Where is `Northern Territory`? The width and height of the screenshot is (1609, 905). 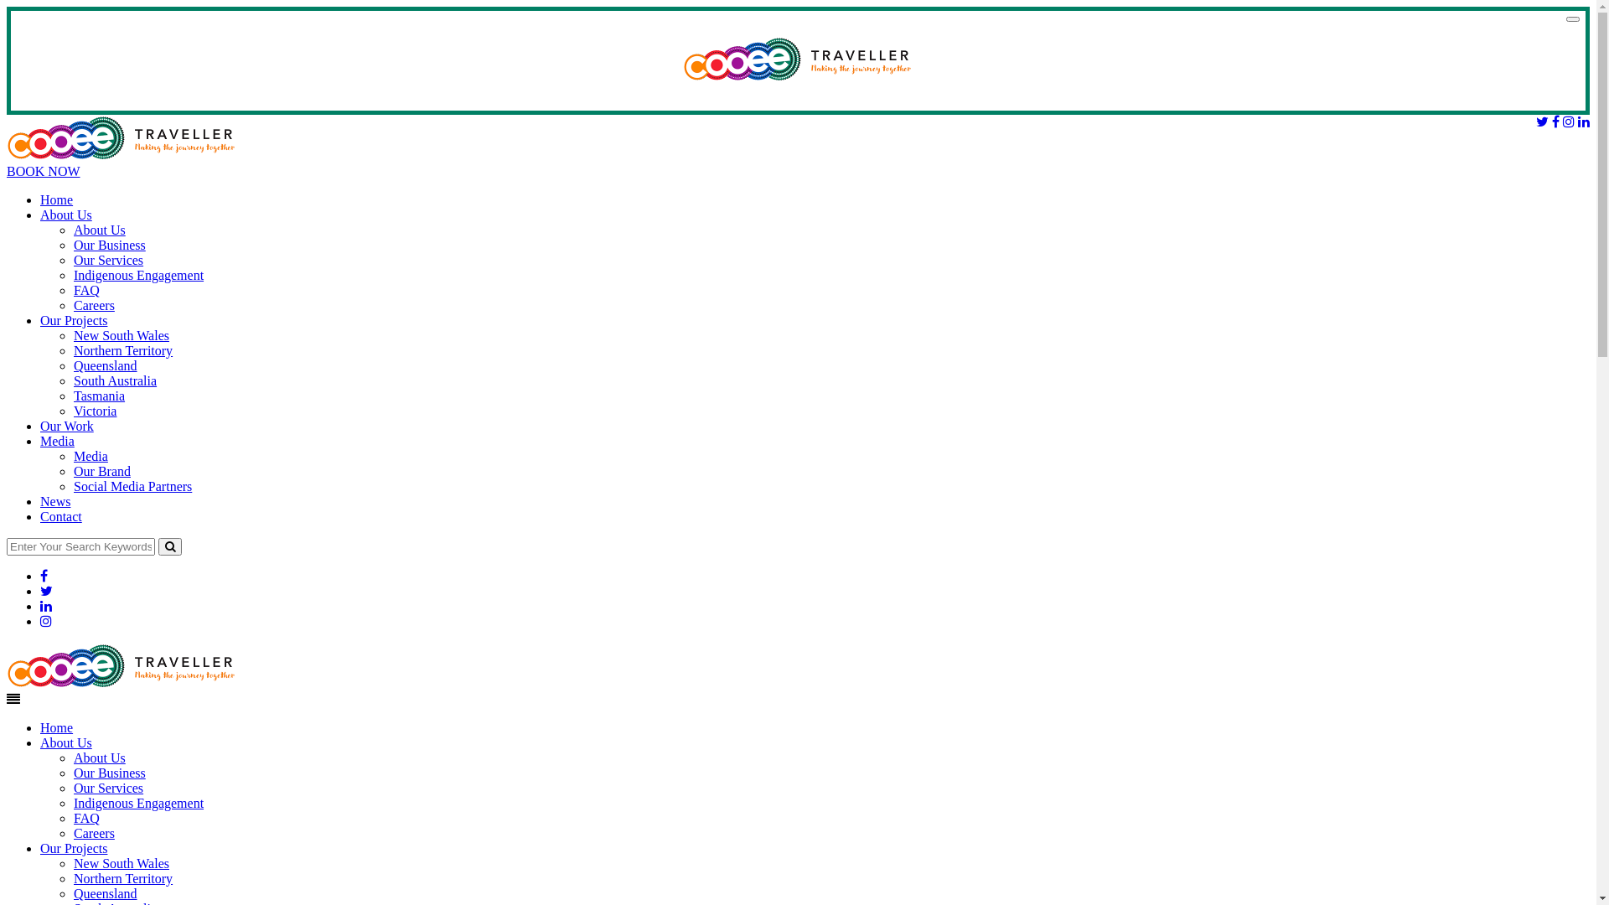
Northern Territory is located at coordinates (123, 878).